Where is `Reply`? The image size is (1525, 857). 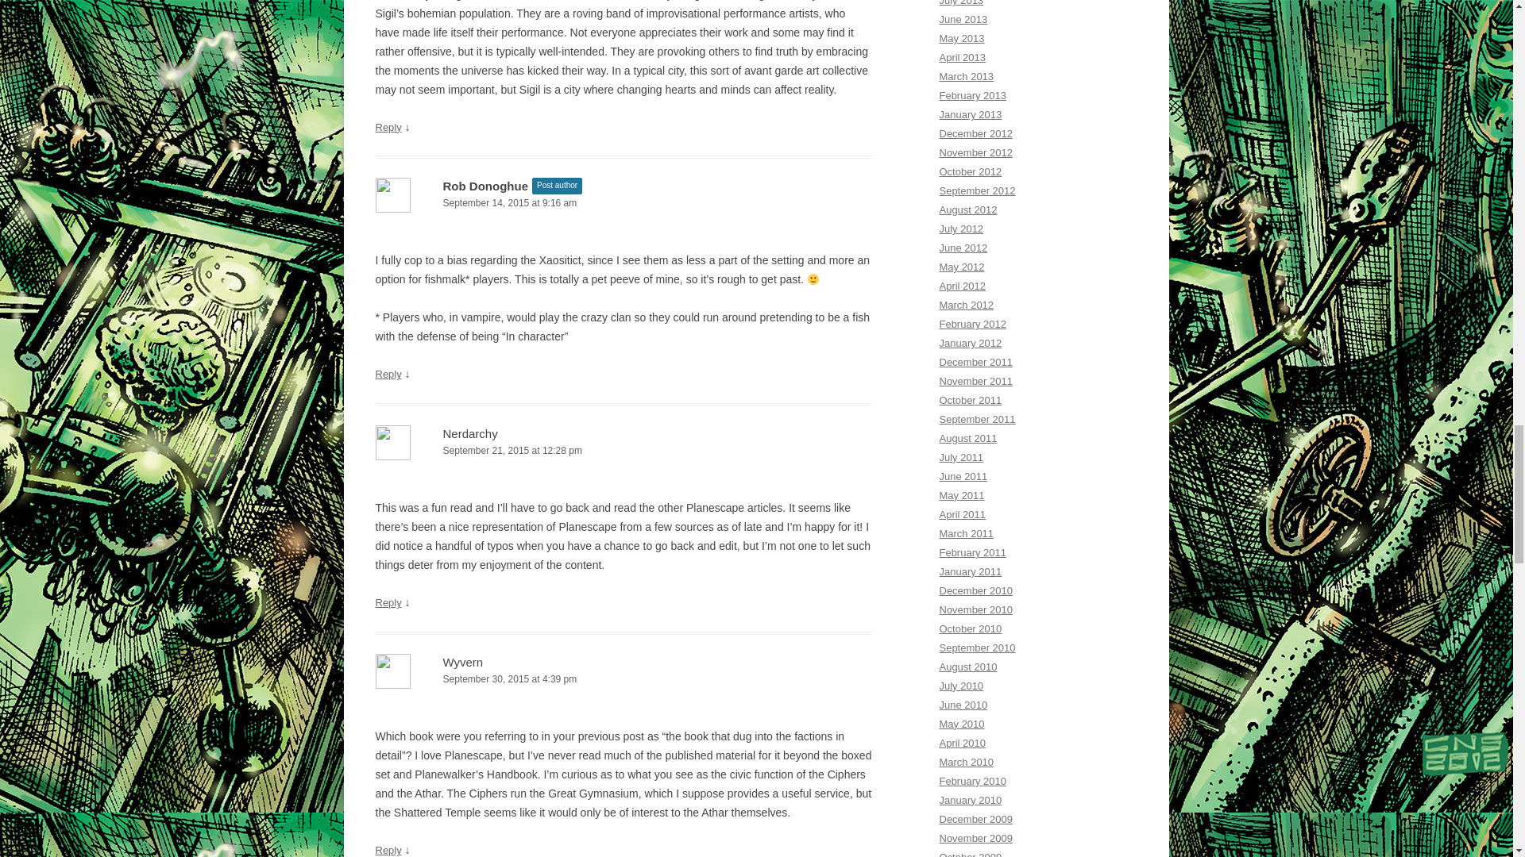
Reply is located at coordinates (388, 375).